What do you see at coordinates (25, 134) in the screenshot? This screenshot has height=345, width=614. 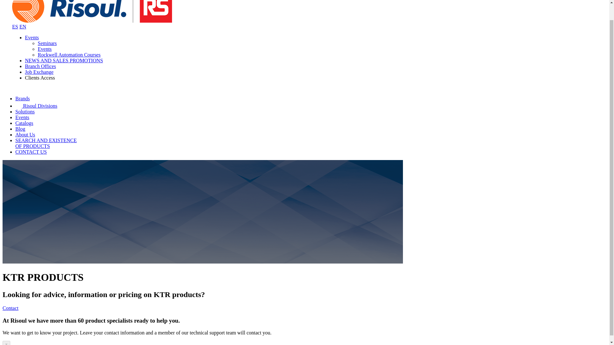 I see `Blog` at bounding box center [25, 134].